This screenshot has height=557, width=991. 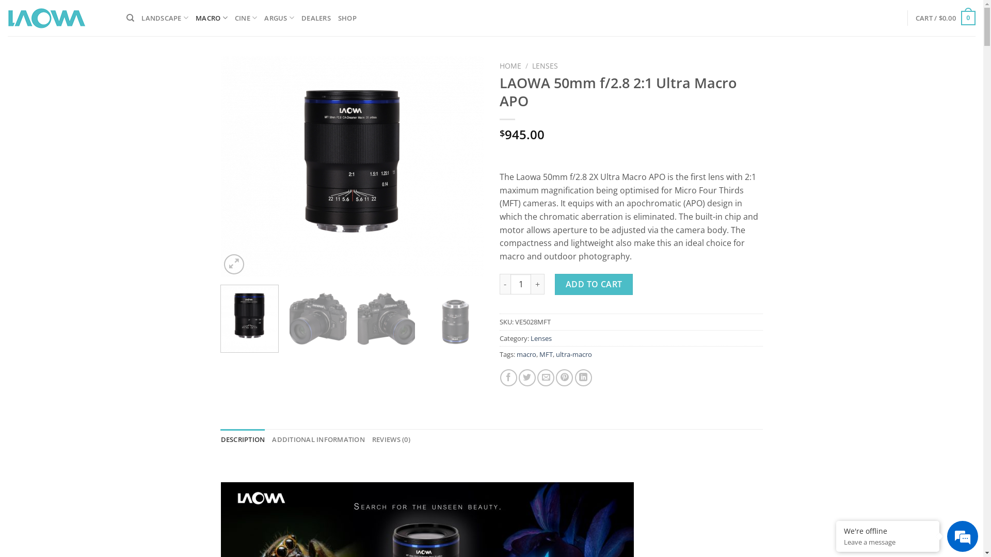 What do you see at coordinates (521, 284) in the screenshot?
I see `Qty` at bounding box center [521, 284].